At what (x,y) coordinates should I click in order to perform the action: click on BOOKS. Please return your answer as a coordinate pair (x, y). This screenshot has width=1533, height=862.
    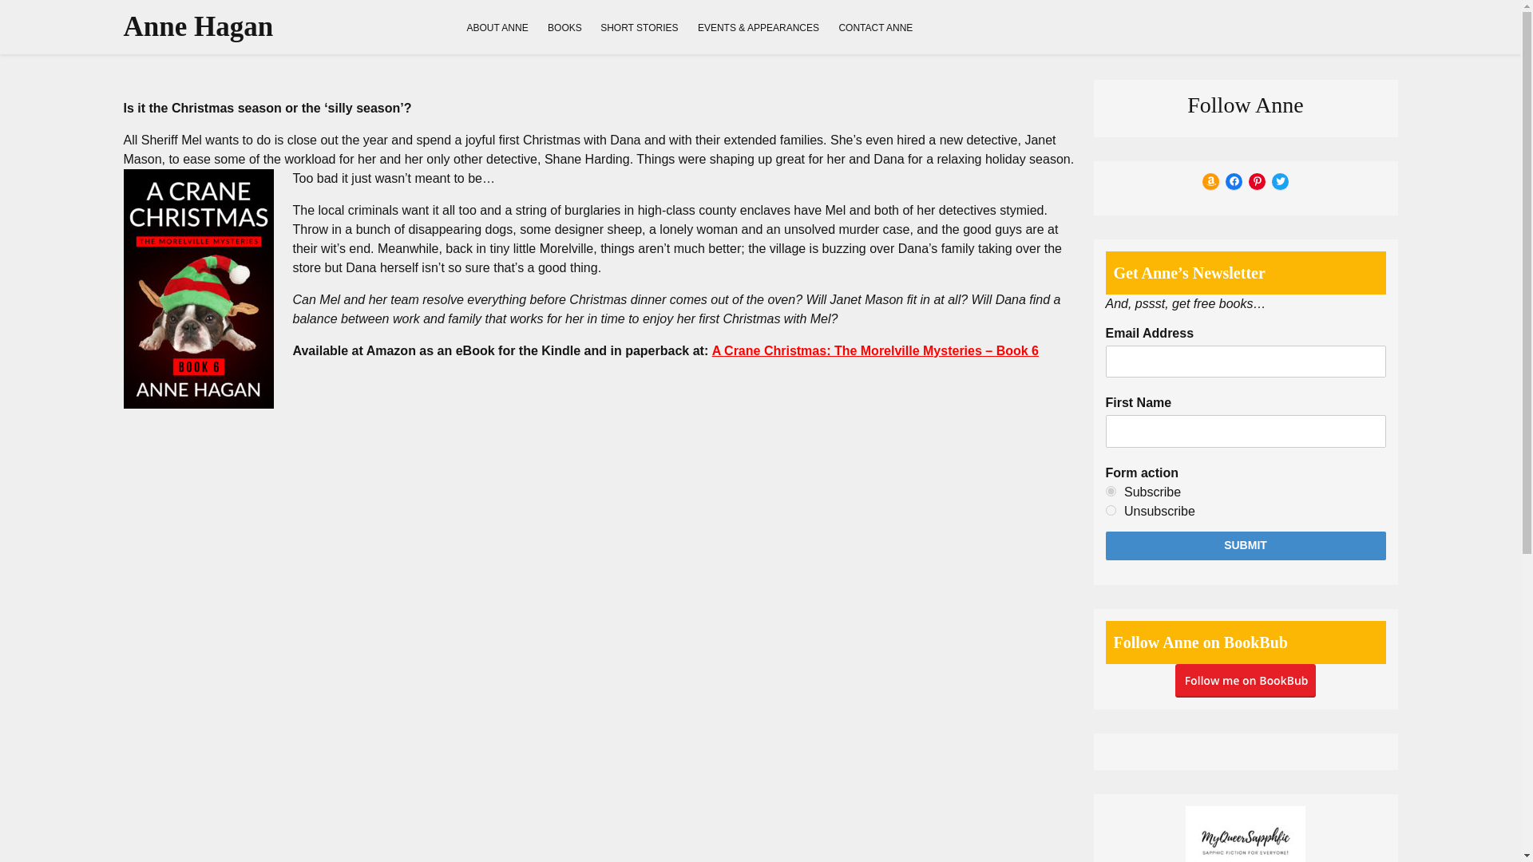
    Looking at the image, I should click on (564, 27).